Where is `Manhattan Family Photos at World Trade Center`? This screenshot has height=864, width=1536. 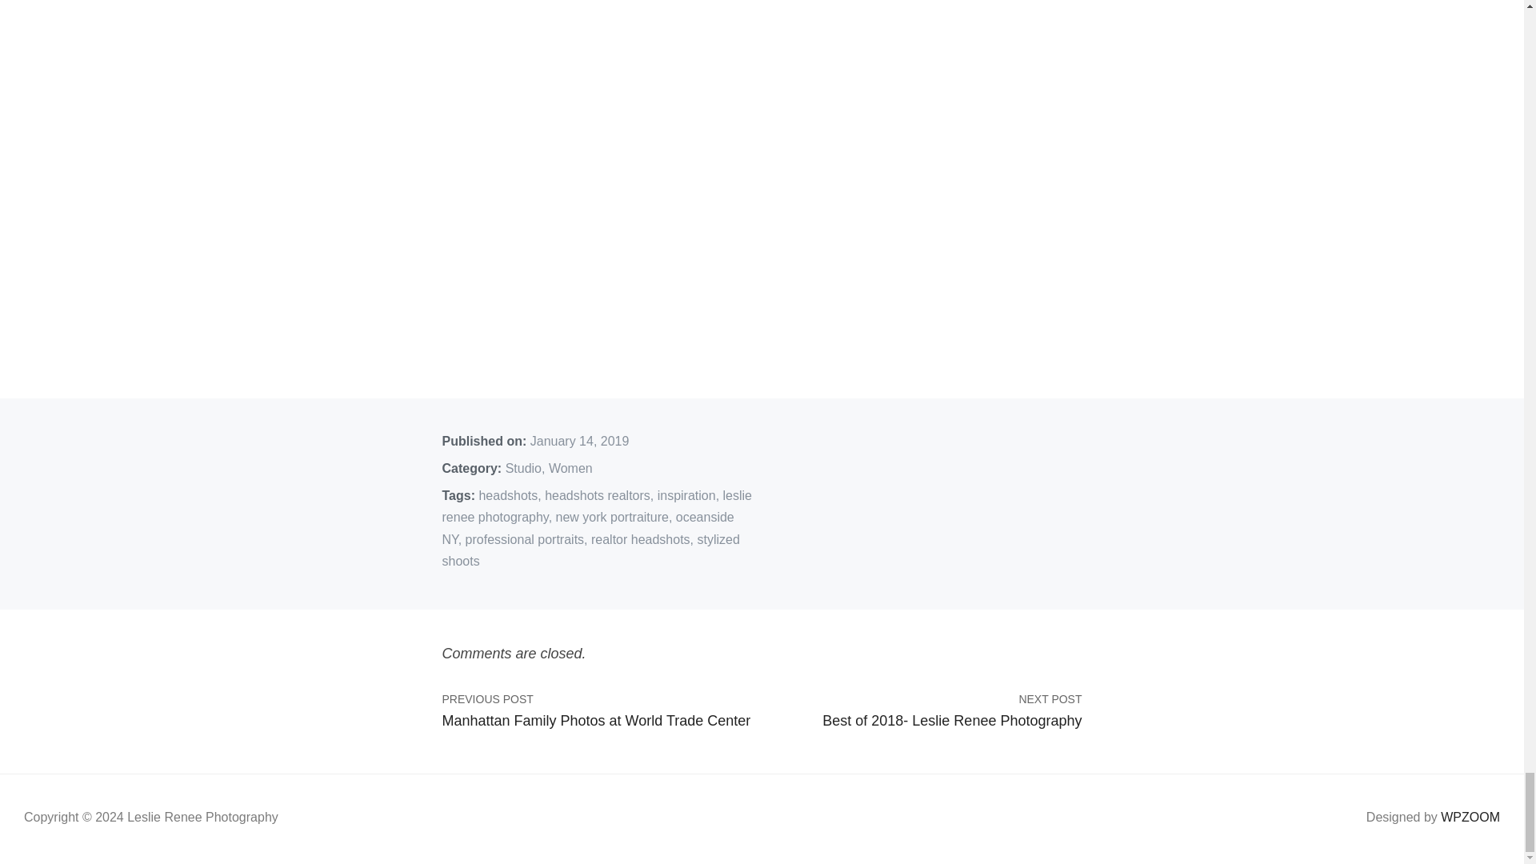 Manhattan Family Photos at World Trade Center is located at coordinates (602, 720).